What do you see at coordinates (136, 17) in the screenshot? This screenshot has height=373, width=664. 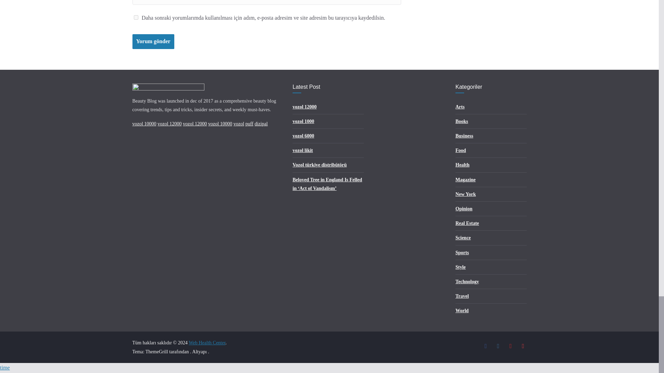 I see `yes` at bounding box center [136, 17].